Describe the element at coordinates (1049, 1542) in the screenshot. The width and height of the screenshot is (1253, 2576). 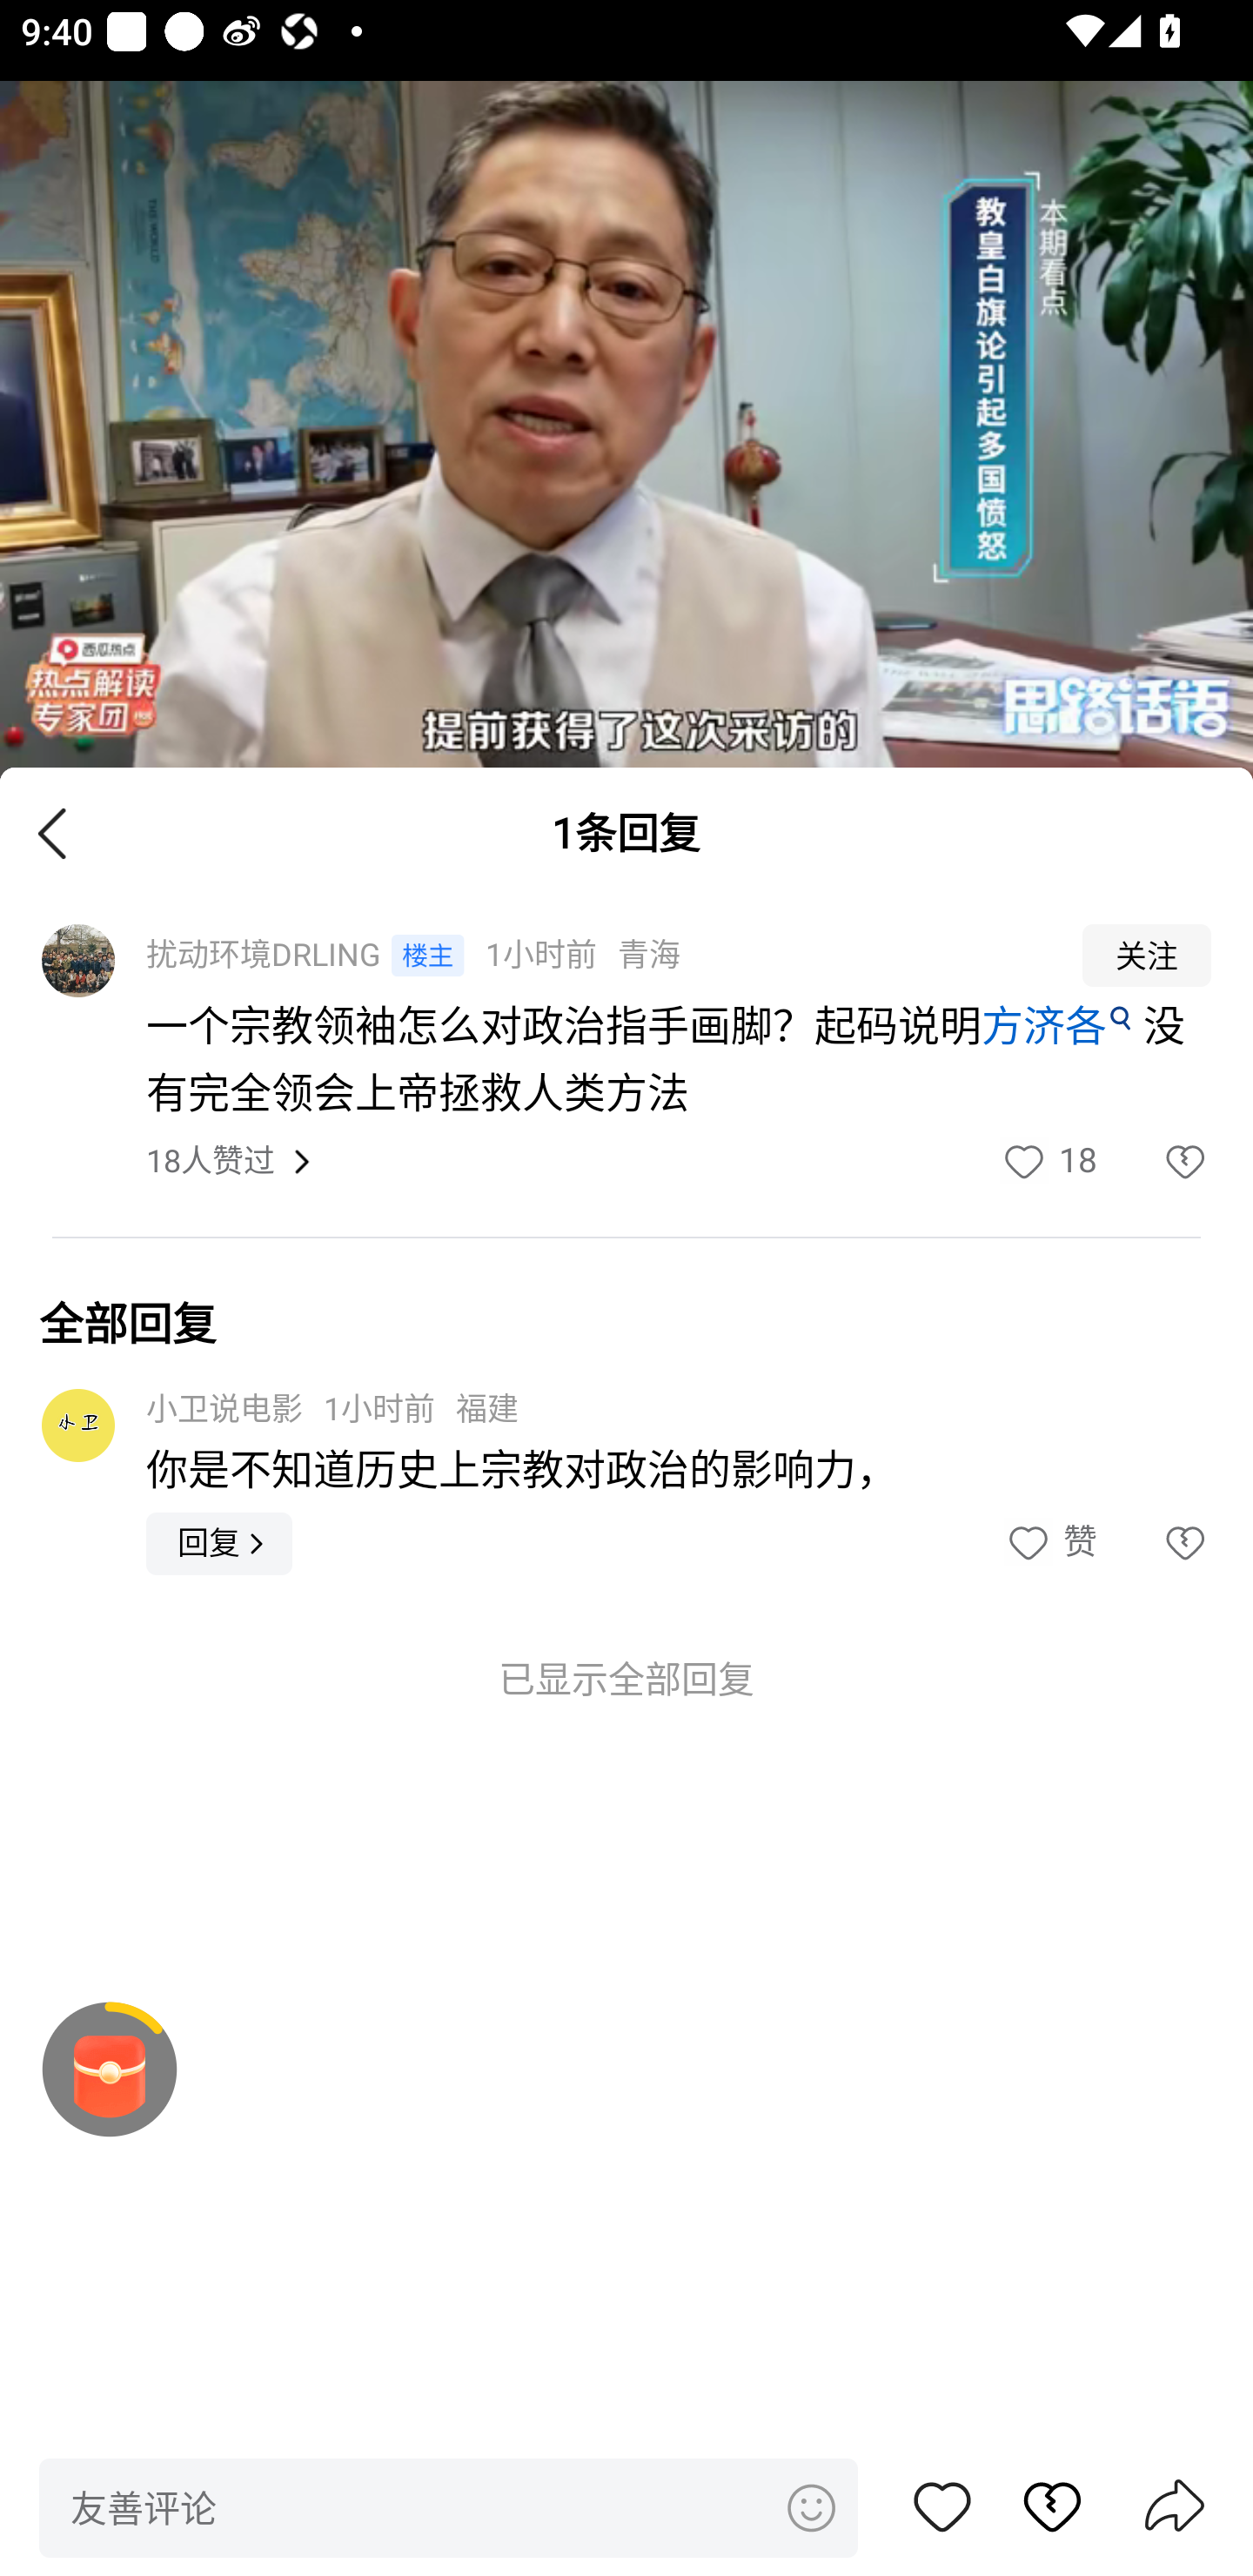
I see `赞` at that location.